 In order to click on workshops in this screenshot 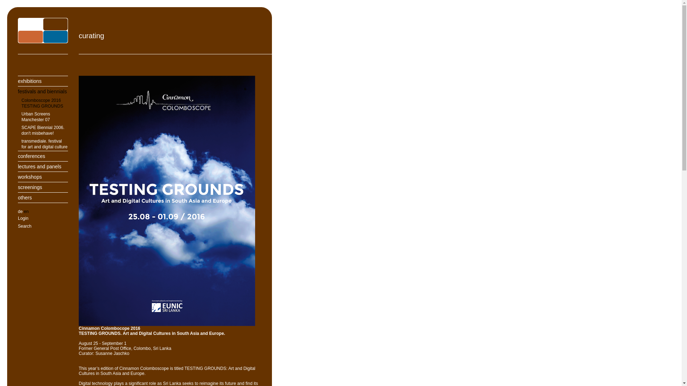, I will do `click(43, 177)`.